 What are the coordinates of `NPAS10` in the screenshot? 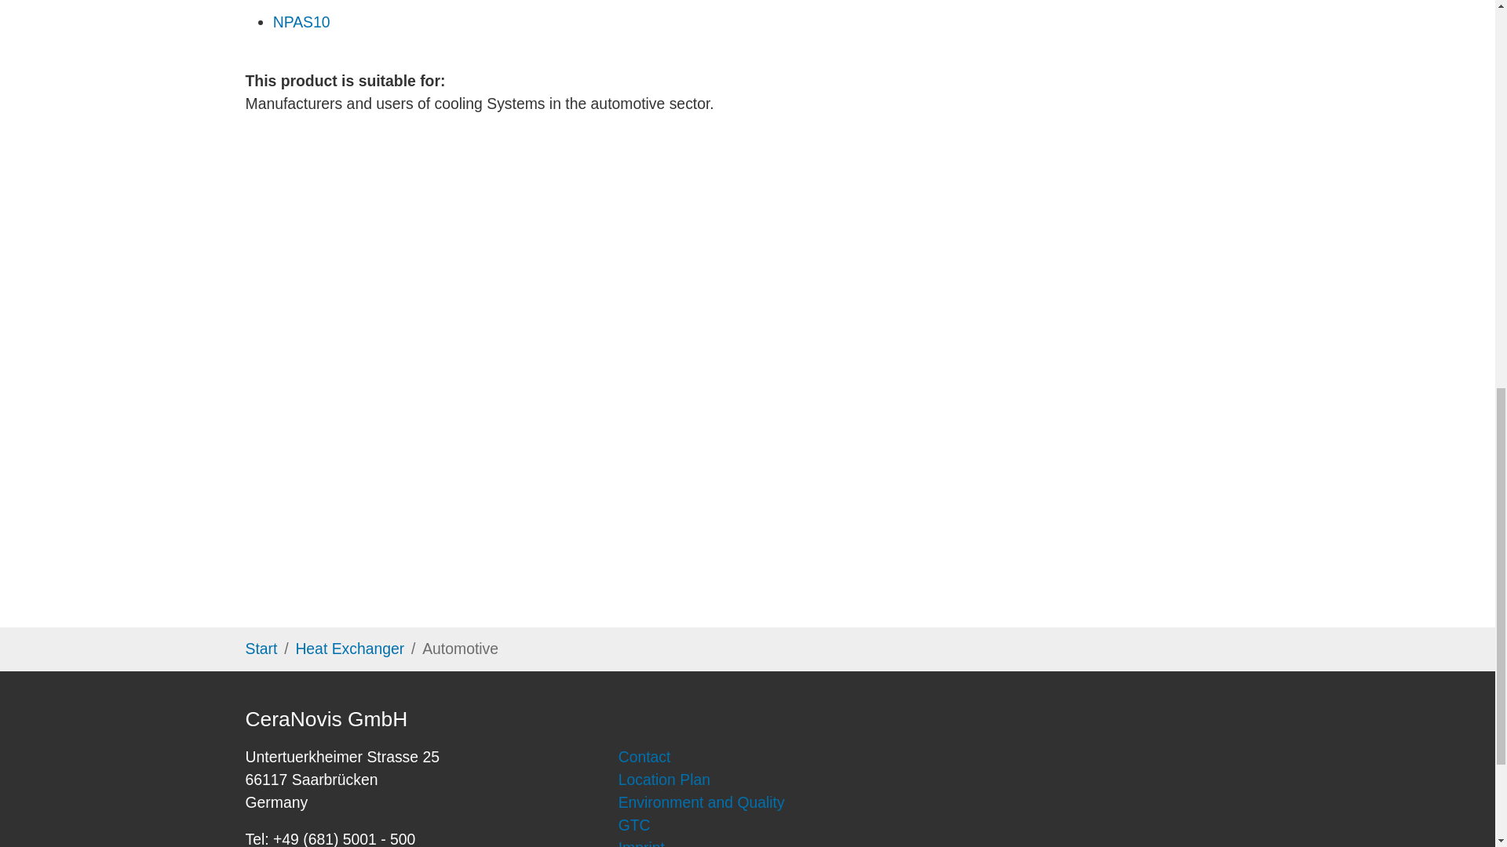 It's located at (301, 22).